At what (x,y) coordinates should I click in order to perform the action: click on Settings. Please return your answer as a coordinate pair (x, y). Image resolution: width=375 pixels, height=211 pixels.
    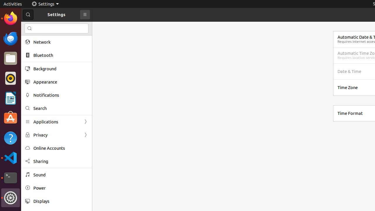
    Looking at the image, I should click on (11, 198).